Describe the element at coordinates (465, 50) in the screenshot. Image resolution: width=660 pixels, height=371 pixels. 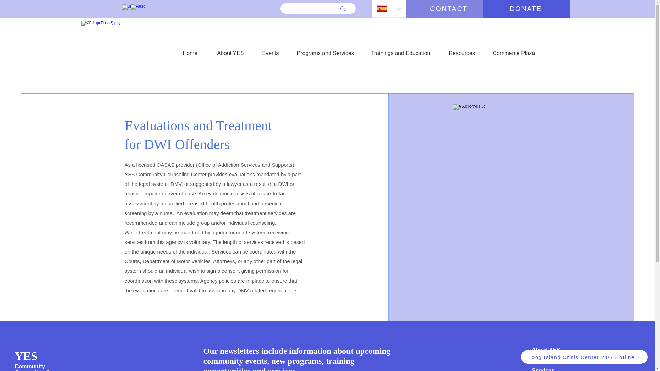
I see `Resources` at that location.